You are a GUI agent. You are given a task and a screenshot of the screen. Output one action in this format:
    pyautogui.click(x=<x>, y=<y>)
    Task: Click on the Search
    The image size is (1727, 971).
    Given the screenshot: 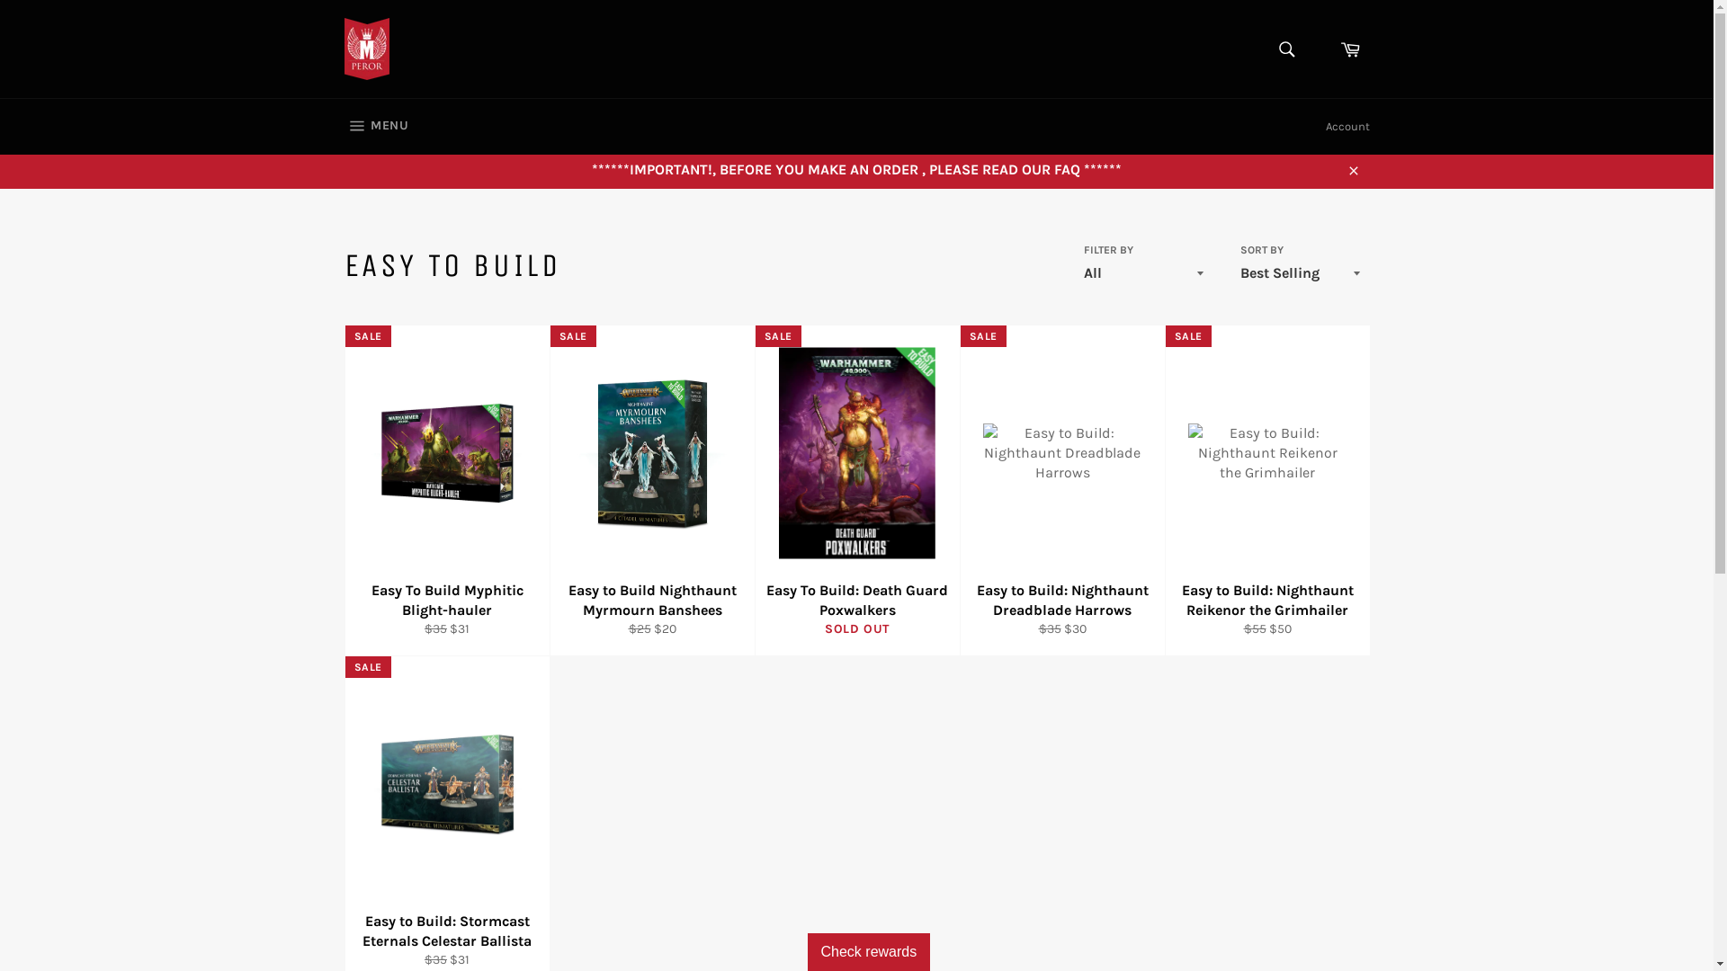 What is the action you would take?
    pyautogui.click(x=1286, y=49)
    